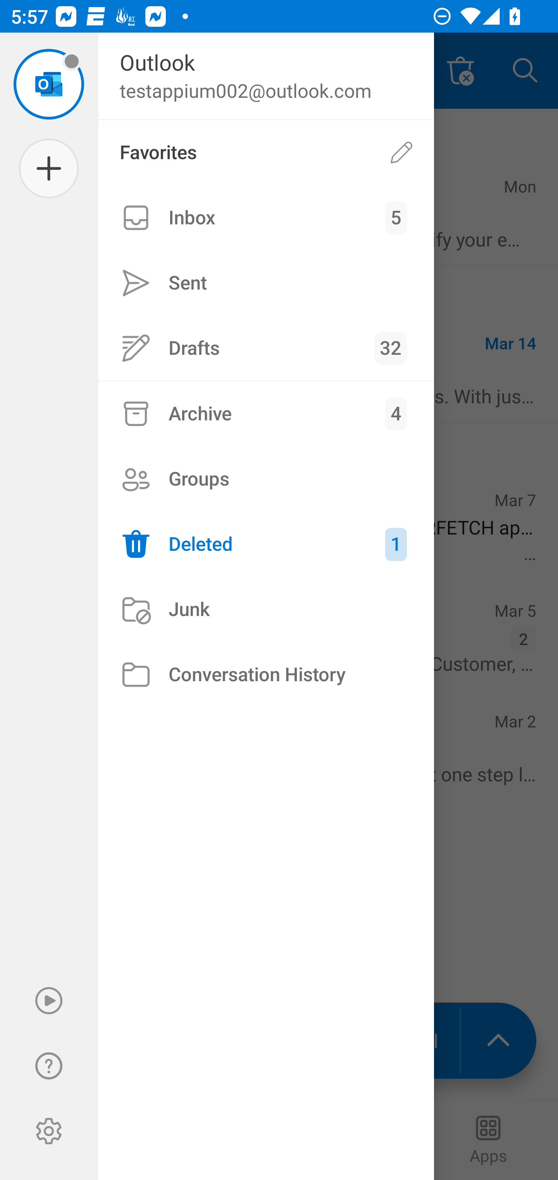  I want to click on Edit favorites, so click(401, 153).